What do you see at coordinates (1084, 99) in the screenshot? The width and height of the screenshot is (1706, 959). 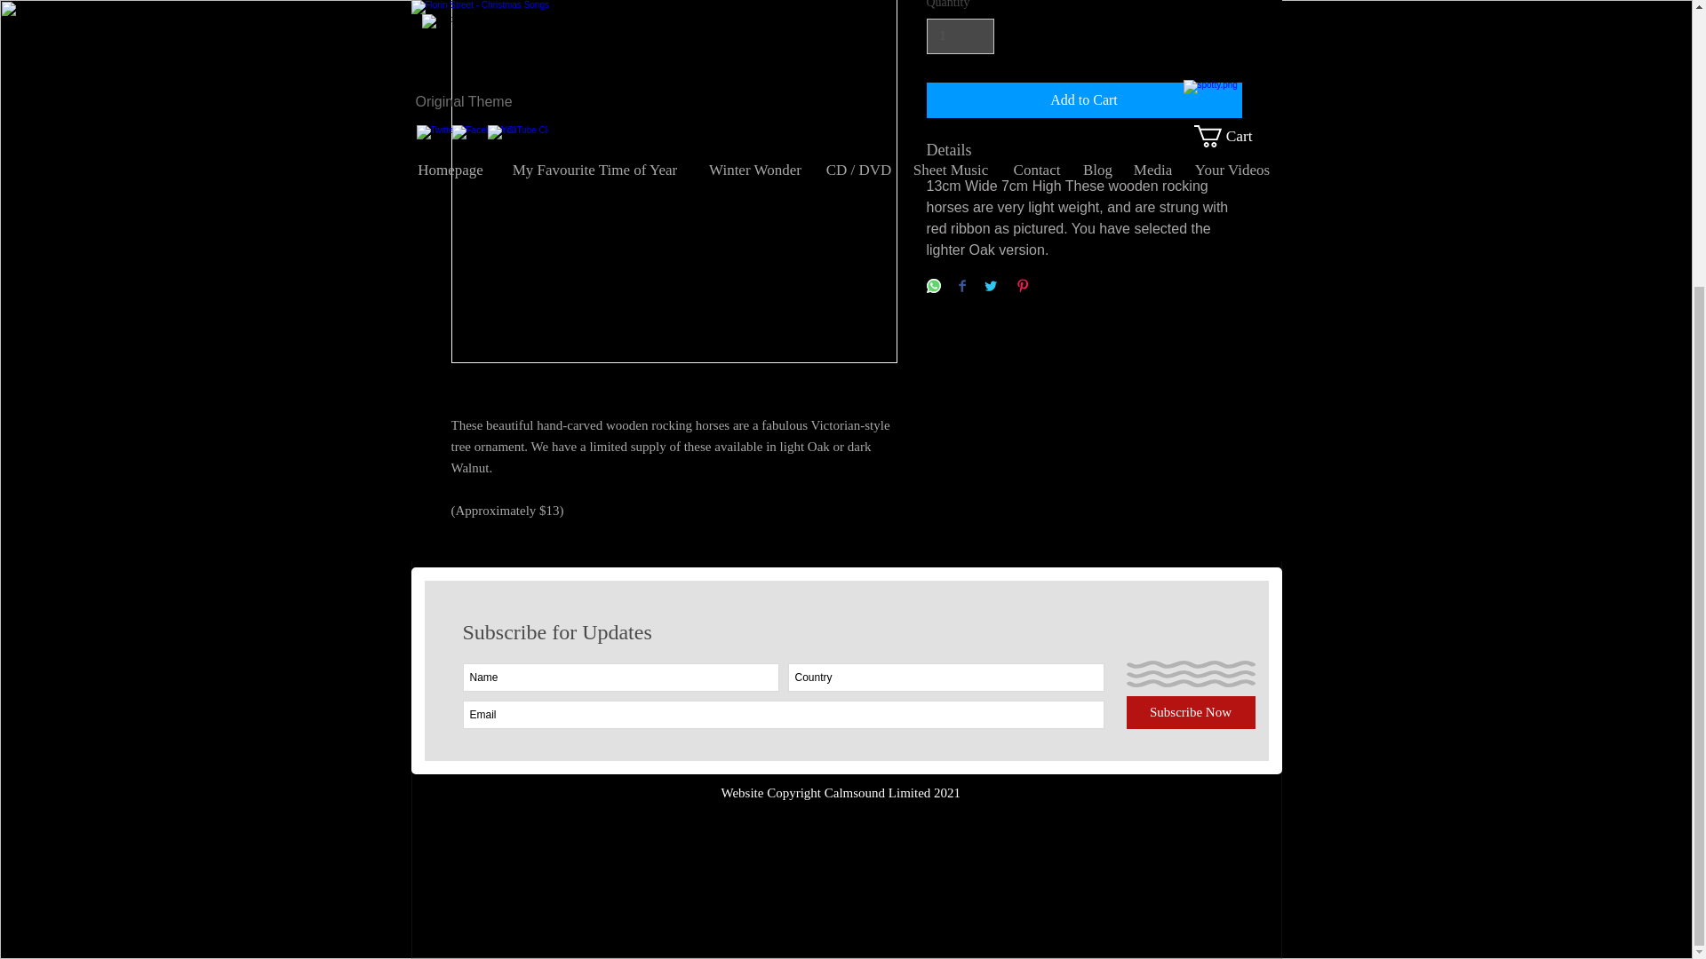 I see `Add to Cart` at bounding box center [1084, 99].